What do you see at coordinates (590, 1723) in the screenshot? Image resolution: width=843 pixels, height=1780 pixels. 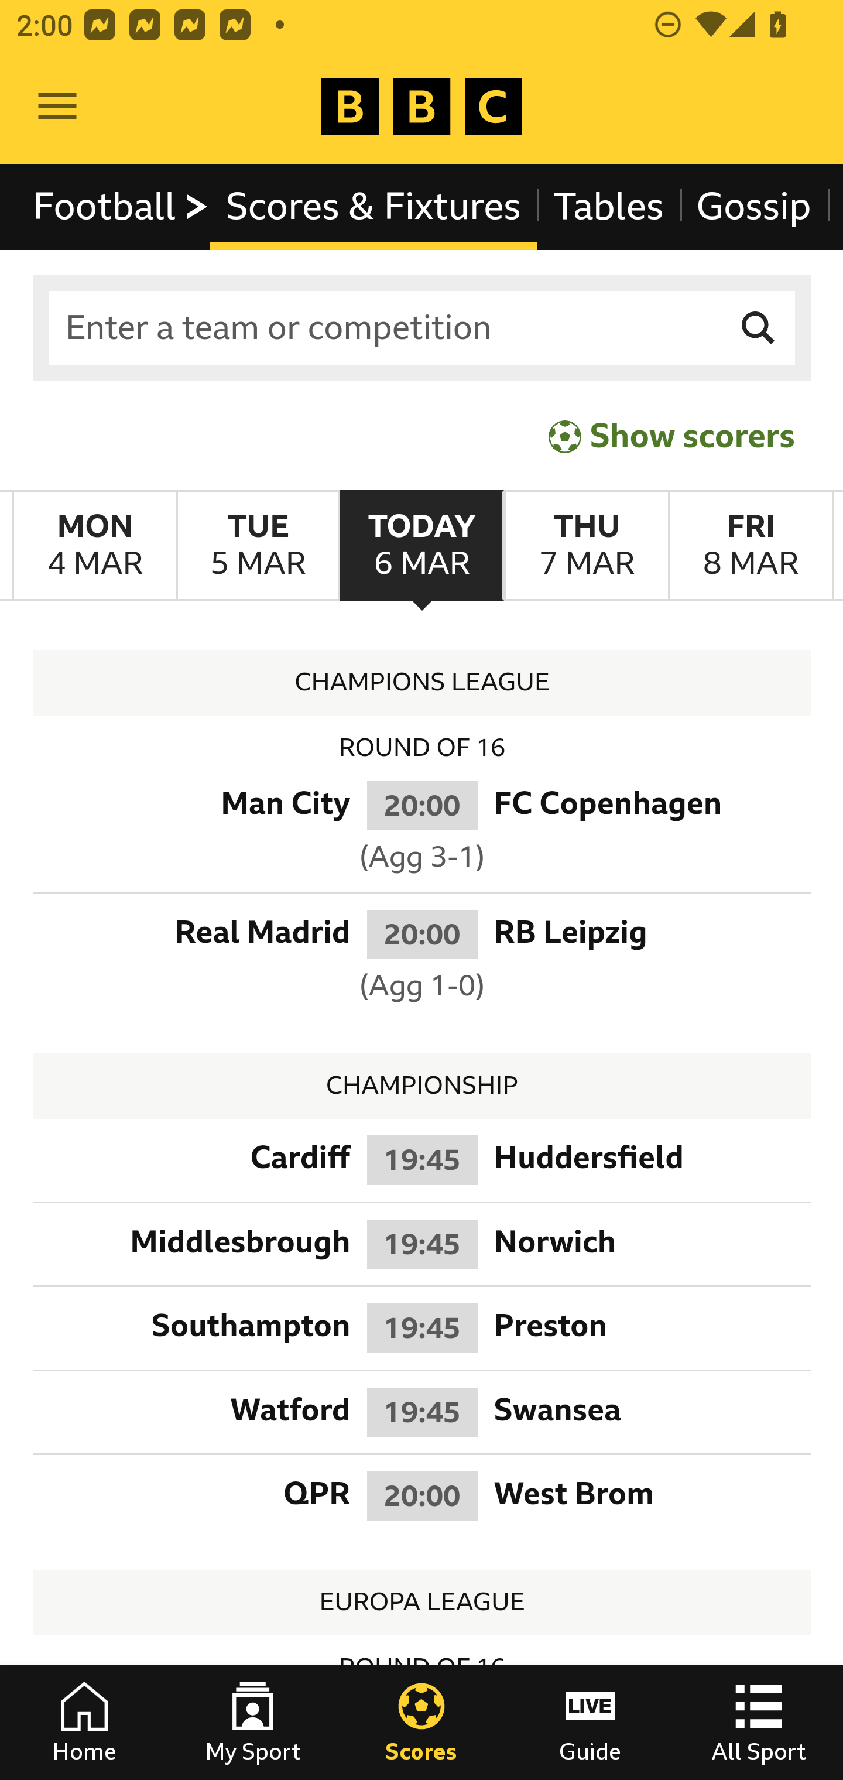 I see `Guide` at bounding box center [590, 1723].